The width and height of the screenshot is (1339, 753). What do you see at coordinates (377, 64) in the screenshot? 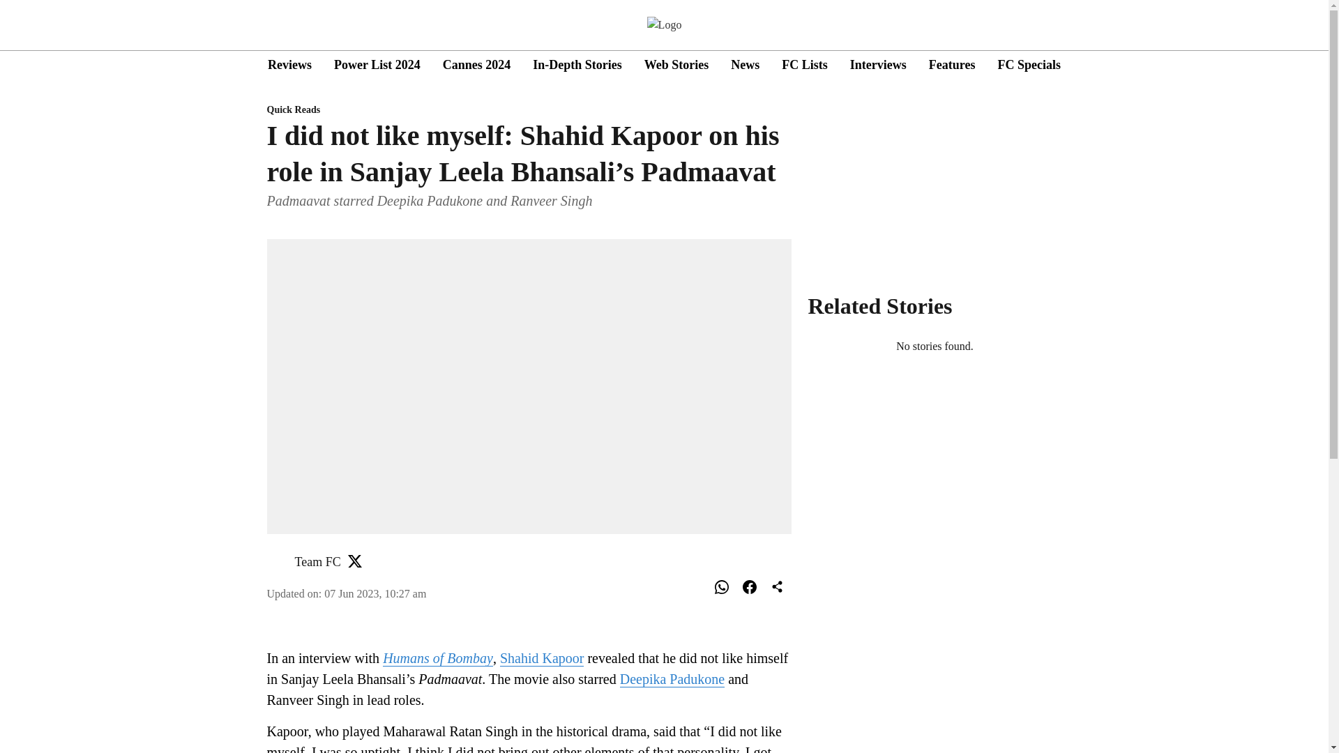
I see `Power List 2024` at bounding box center [377, 64].